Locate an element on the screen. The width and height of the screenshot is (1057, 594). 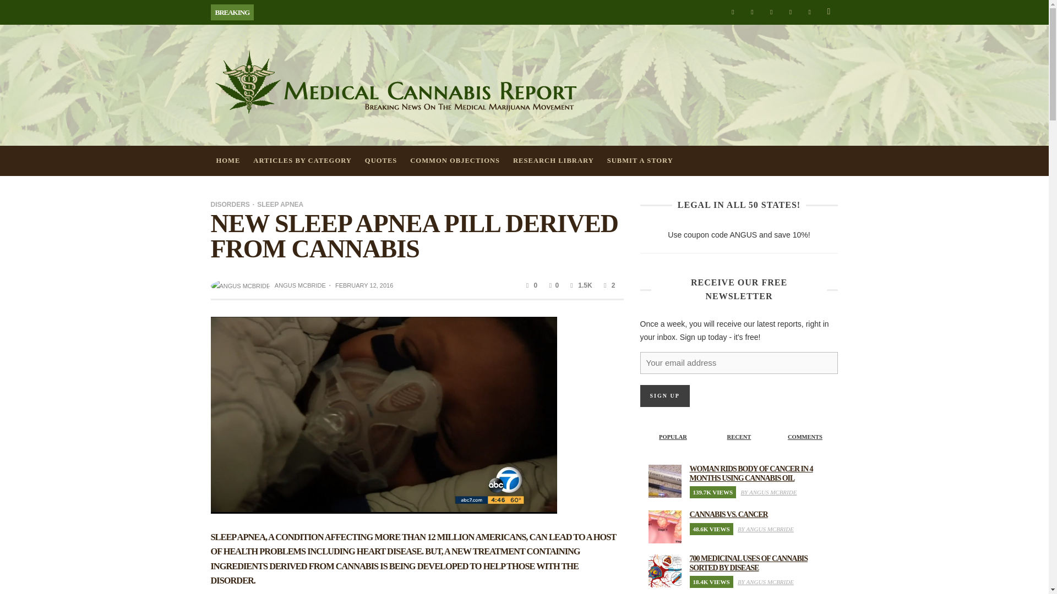
HOME is located at coordinates (228, 161).